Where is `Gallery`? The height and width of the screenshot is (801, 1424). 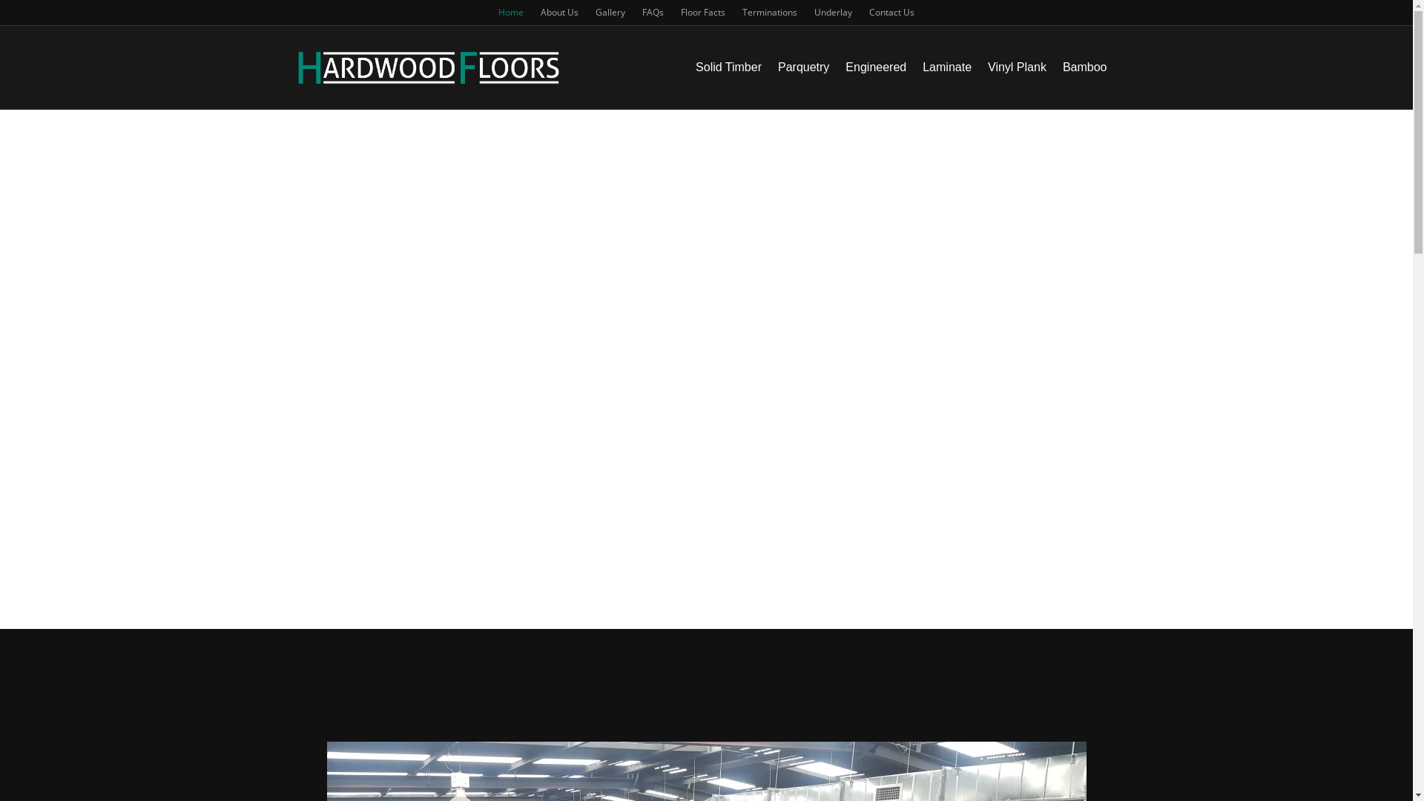 Gallery is located at coordinates (610, 13).